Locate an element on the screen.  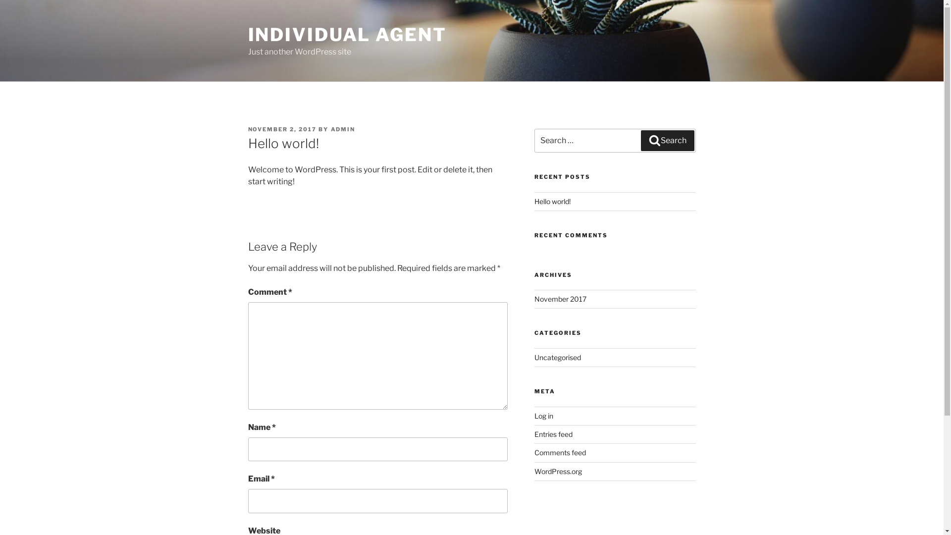
Comments feed is located at coordinates (560, 452).